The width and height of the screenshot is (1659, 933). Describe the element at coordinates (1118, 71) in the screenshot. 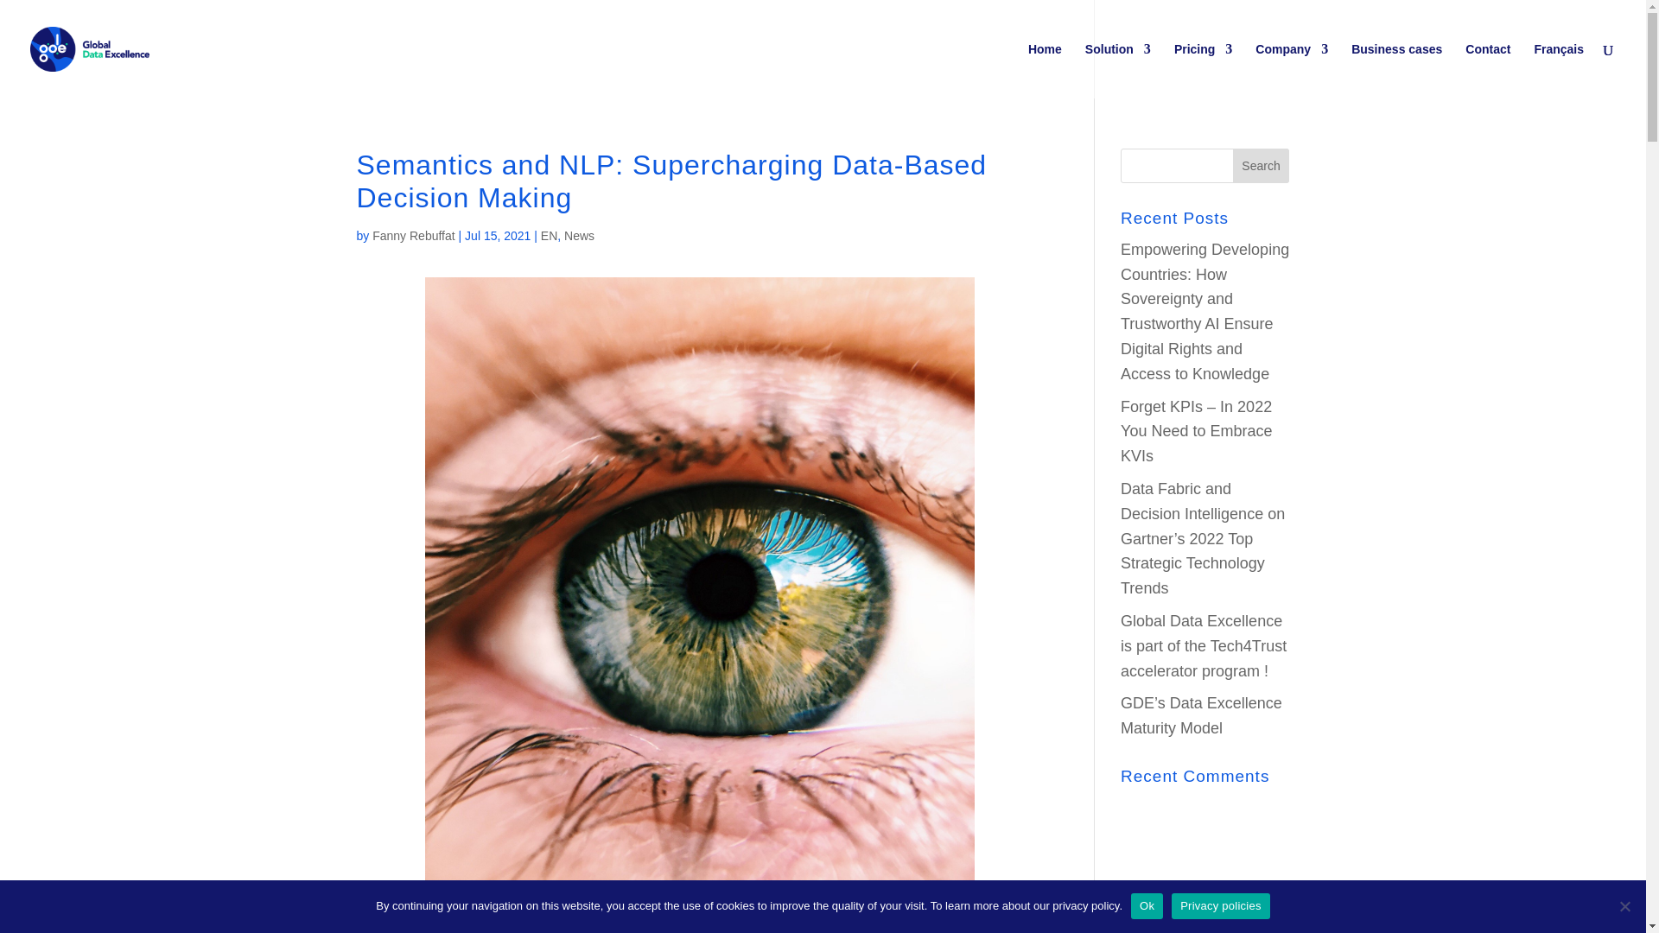

I see `Solution` at that location.